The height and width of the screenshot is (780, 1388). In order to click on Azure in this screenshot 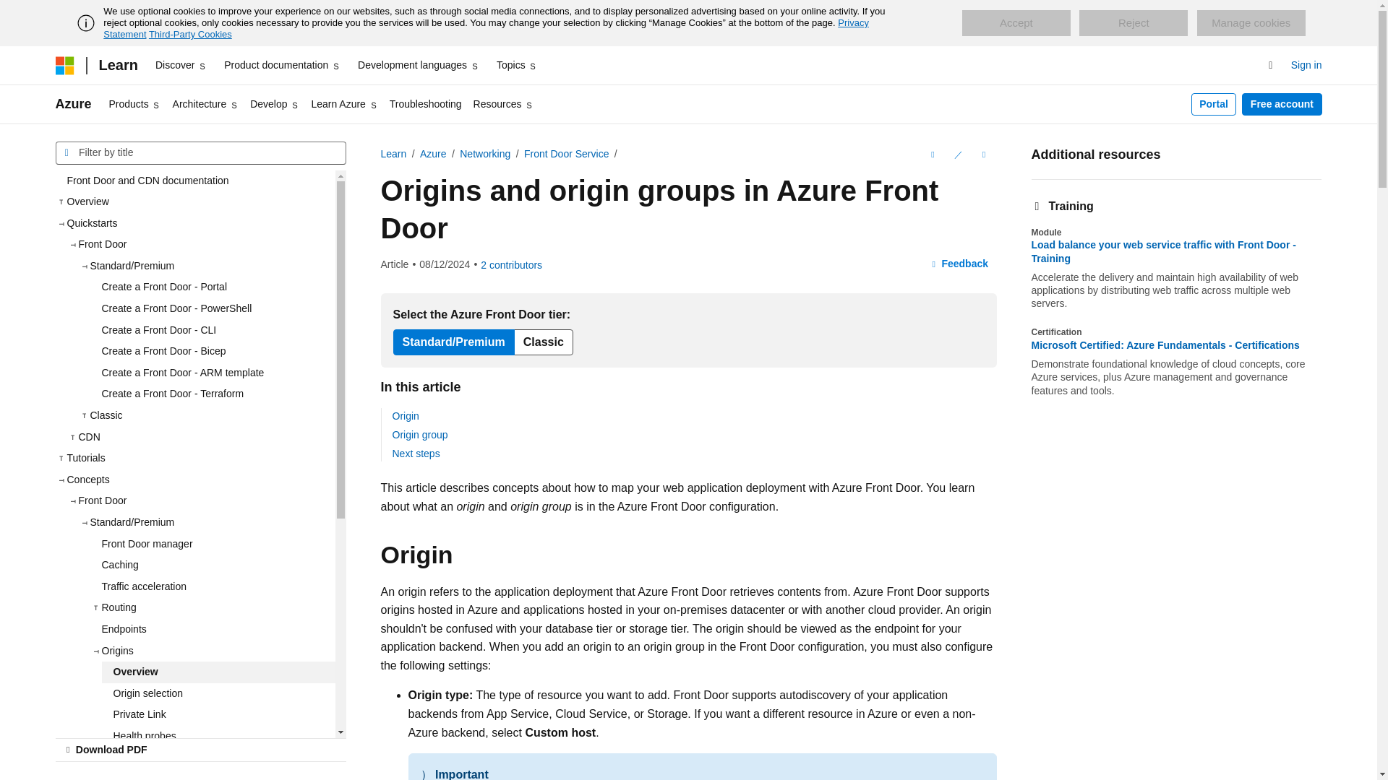, I will do `click(73, 104)`.